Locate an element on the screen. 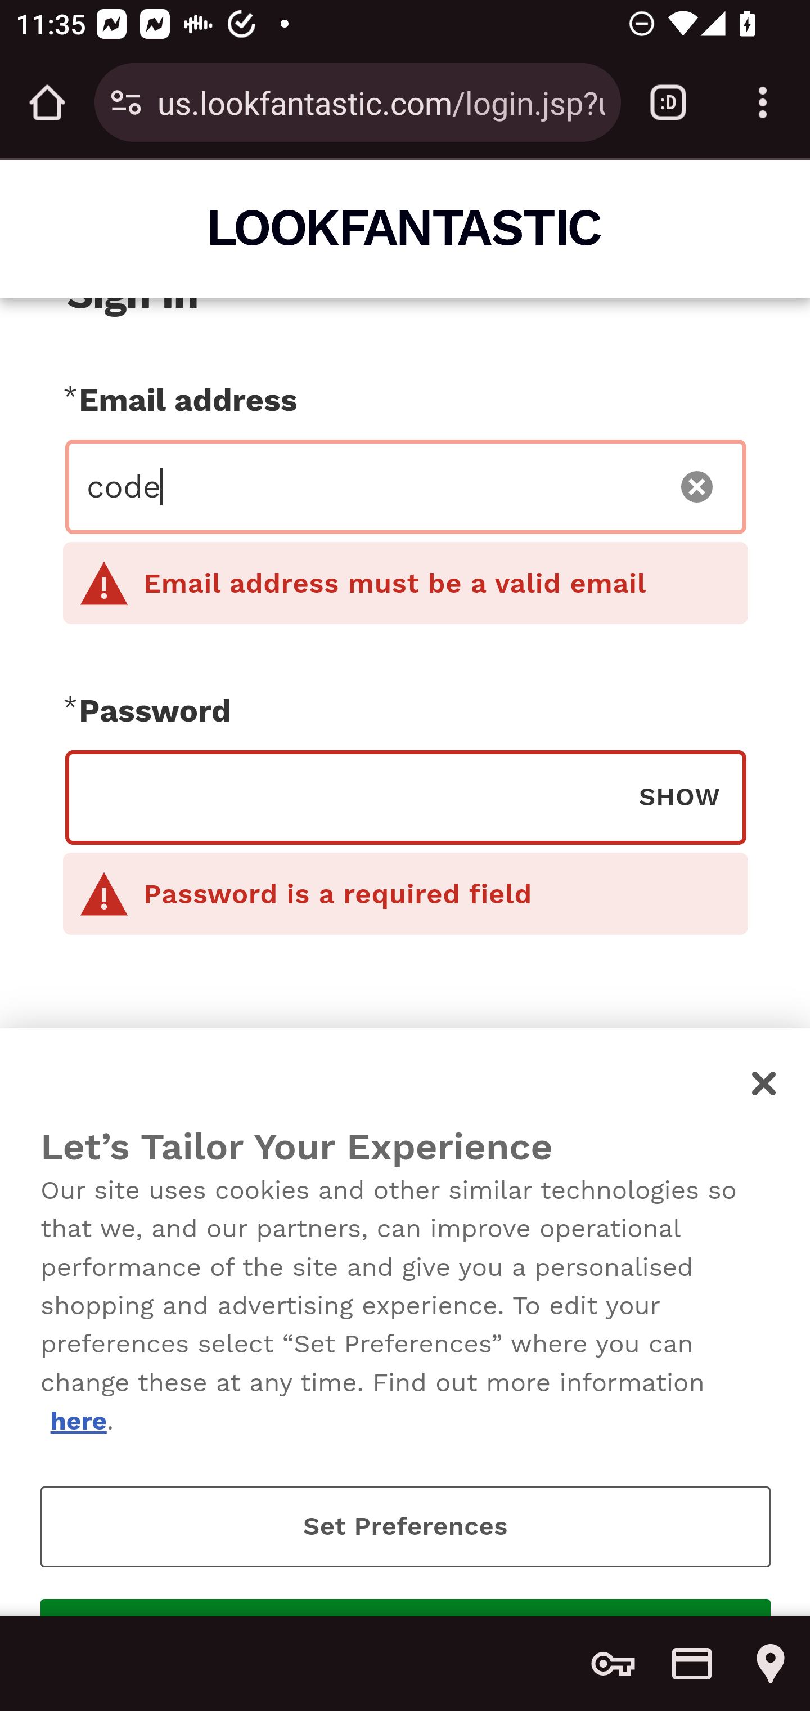 This screenshot has height=1711, width=810. Open the home page is located at coordinates (47, 102).